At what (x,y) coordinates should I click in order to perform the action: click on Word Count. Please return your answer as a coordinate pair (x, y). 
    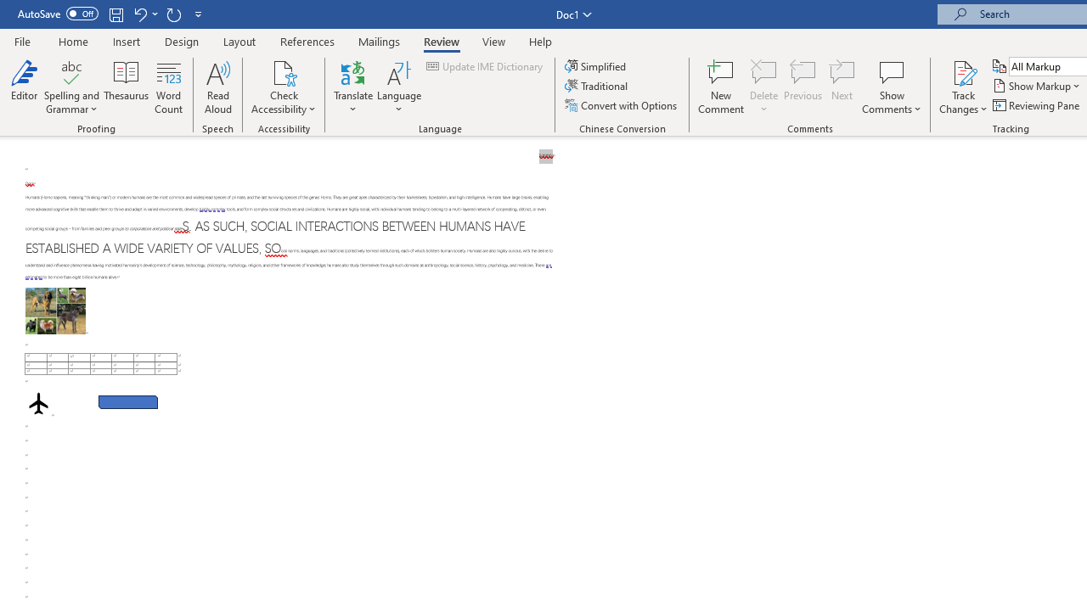
    Looking at the image, I should click on (168, 87).